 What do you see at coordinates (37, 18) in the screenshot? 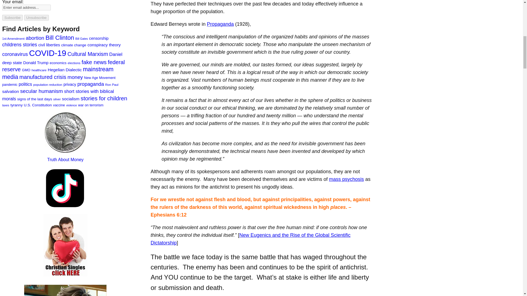
I see `Unsubscribe` at bounding box center [37, 18].